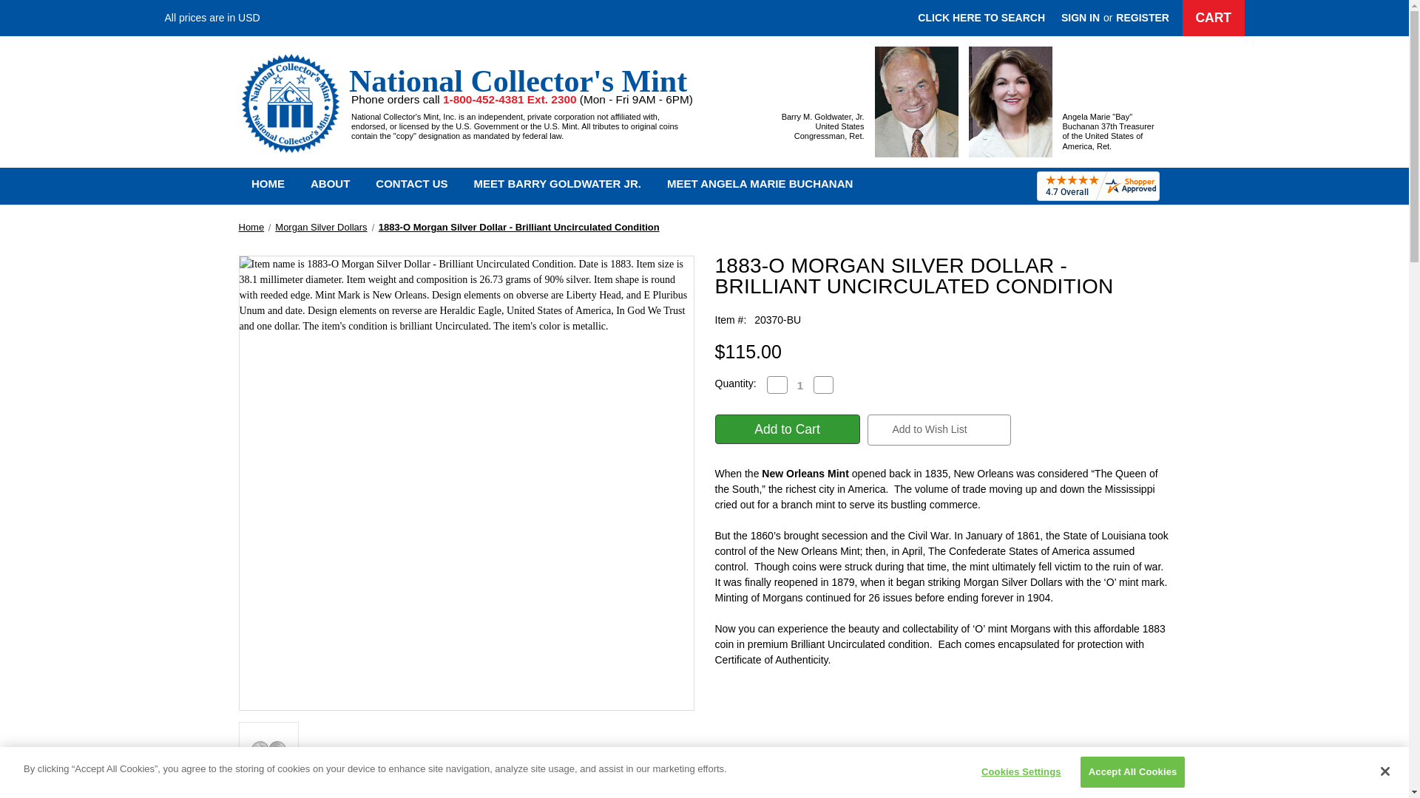  Describe the element at coordinates (1214, 18) in the screenshot. I see `CART` at that location.